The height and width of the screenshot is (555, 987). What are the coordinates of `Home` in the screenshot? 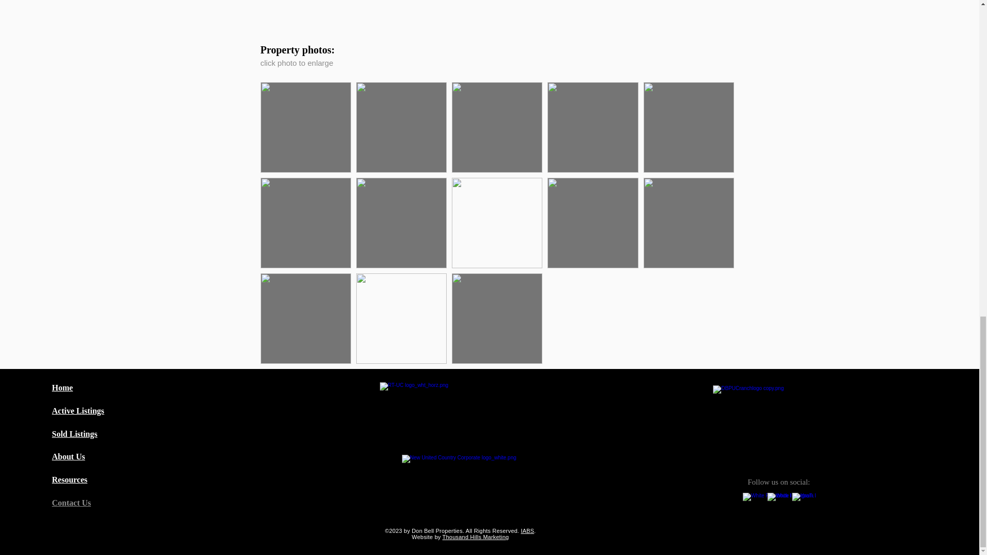 It's located at (63, 387).